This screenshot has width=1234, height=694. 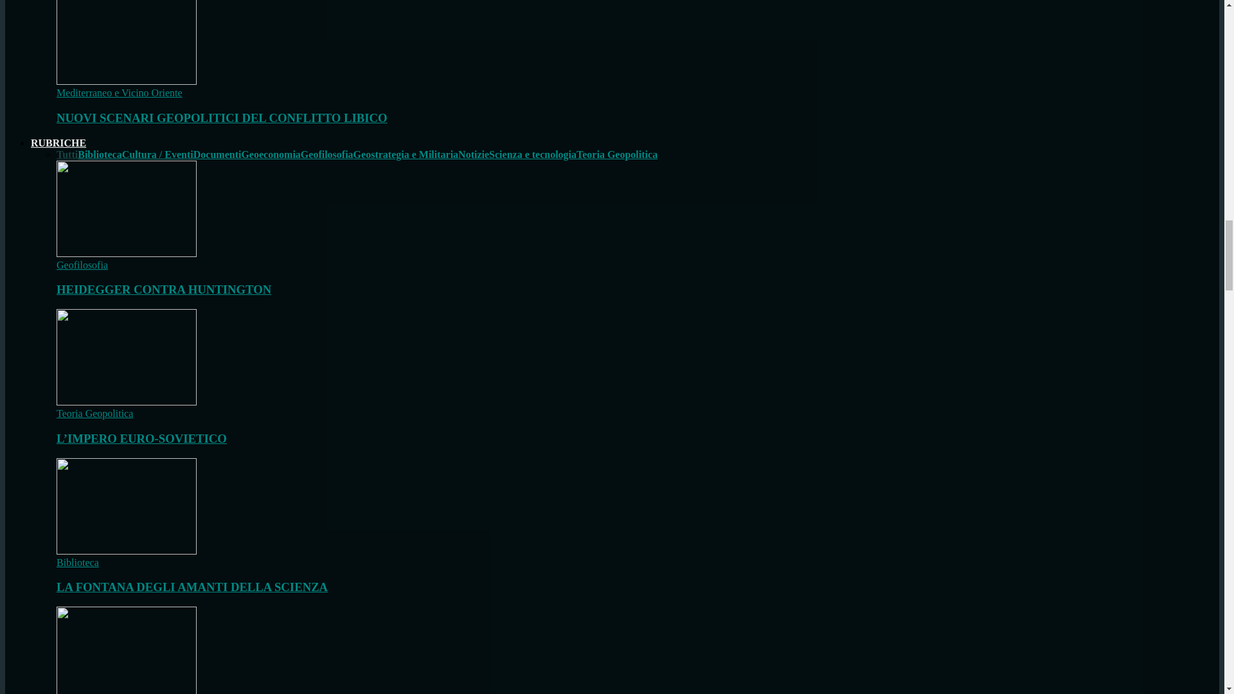 I want to click on HEIDEGGER CONTRA HUNTINGTON, so click(x=126, y=208).